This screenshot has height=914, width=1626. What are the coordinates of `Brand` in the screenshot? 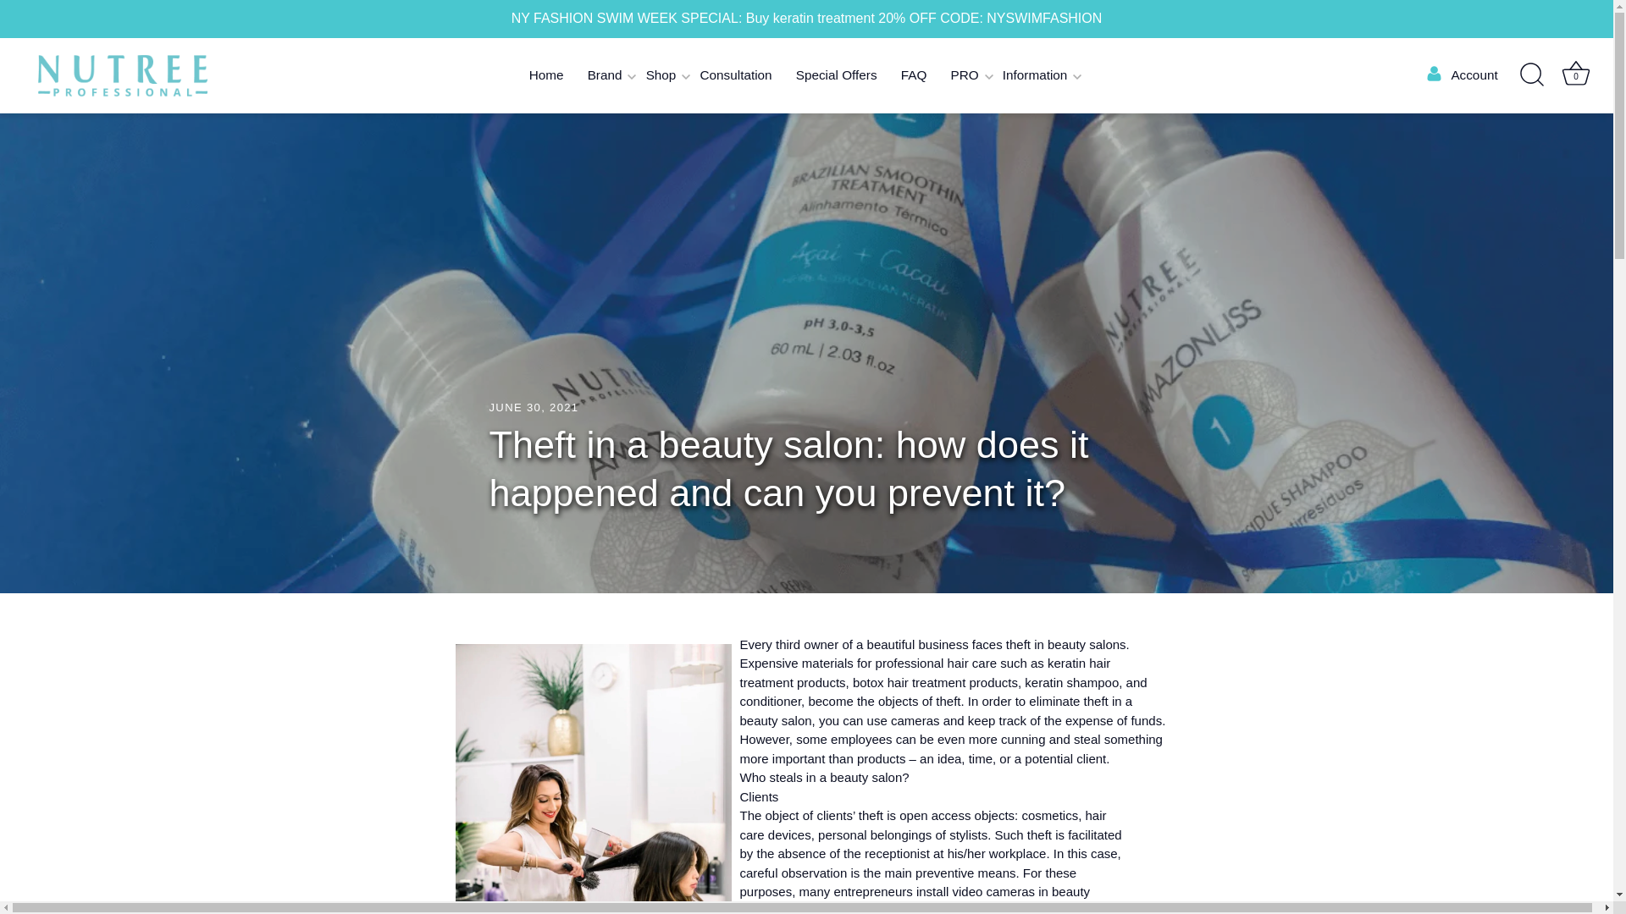 It's located at (605, 76).